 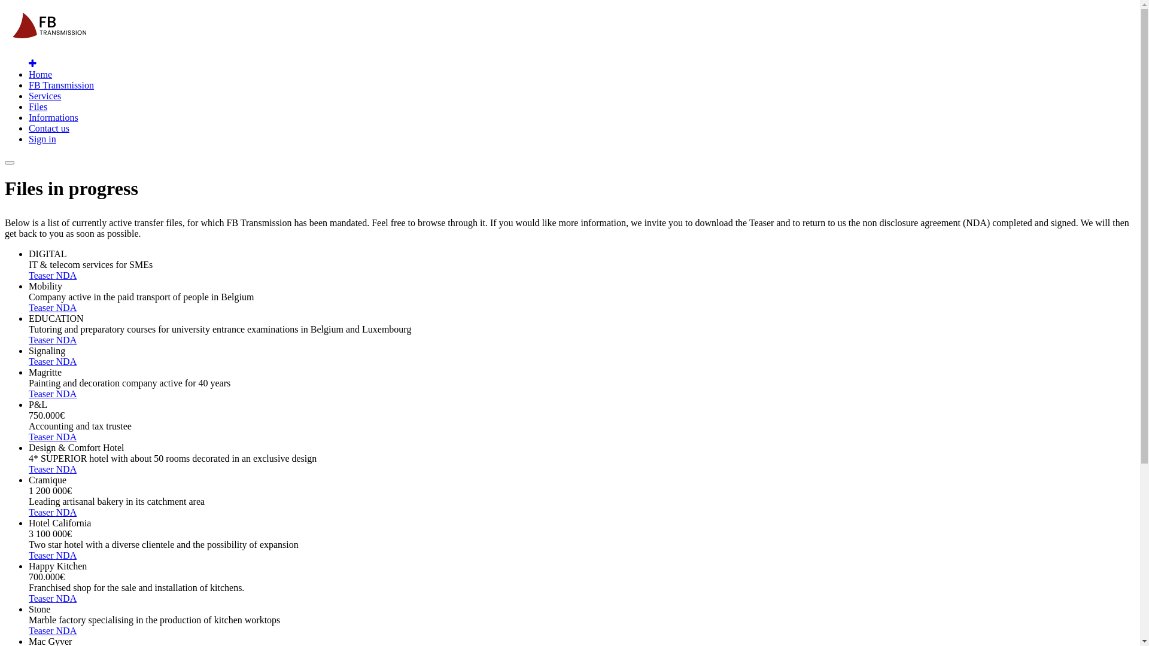 What do you see at coordinates (67, 361) in the screenshot?
I see `NDA` at bounding box center [67, 361].